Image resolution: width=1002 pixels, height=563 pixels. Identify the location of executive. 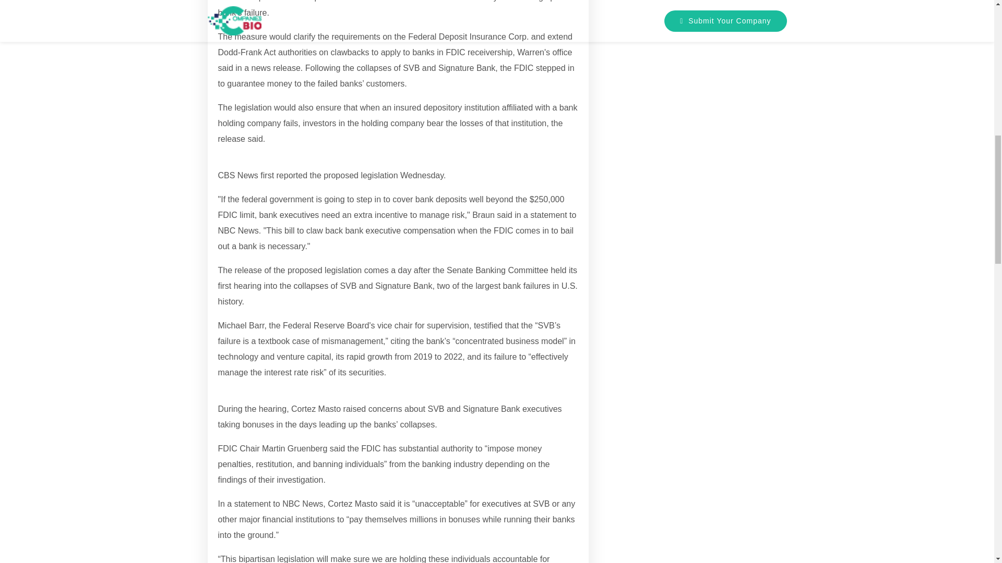
(499, 504).